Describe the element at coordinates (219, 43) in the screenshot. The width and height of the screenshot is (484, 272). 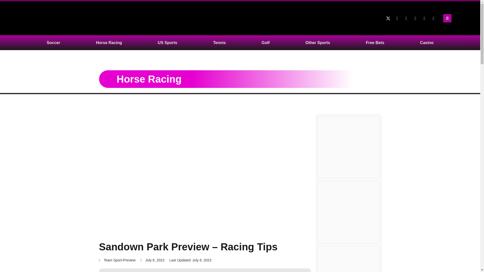
I see `Tennis` at that location.